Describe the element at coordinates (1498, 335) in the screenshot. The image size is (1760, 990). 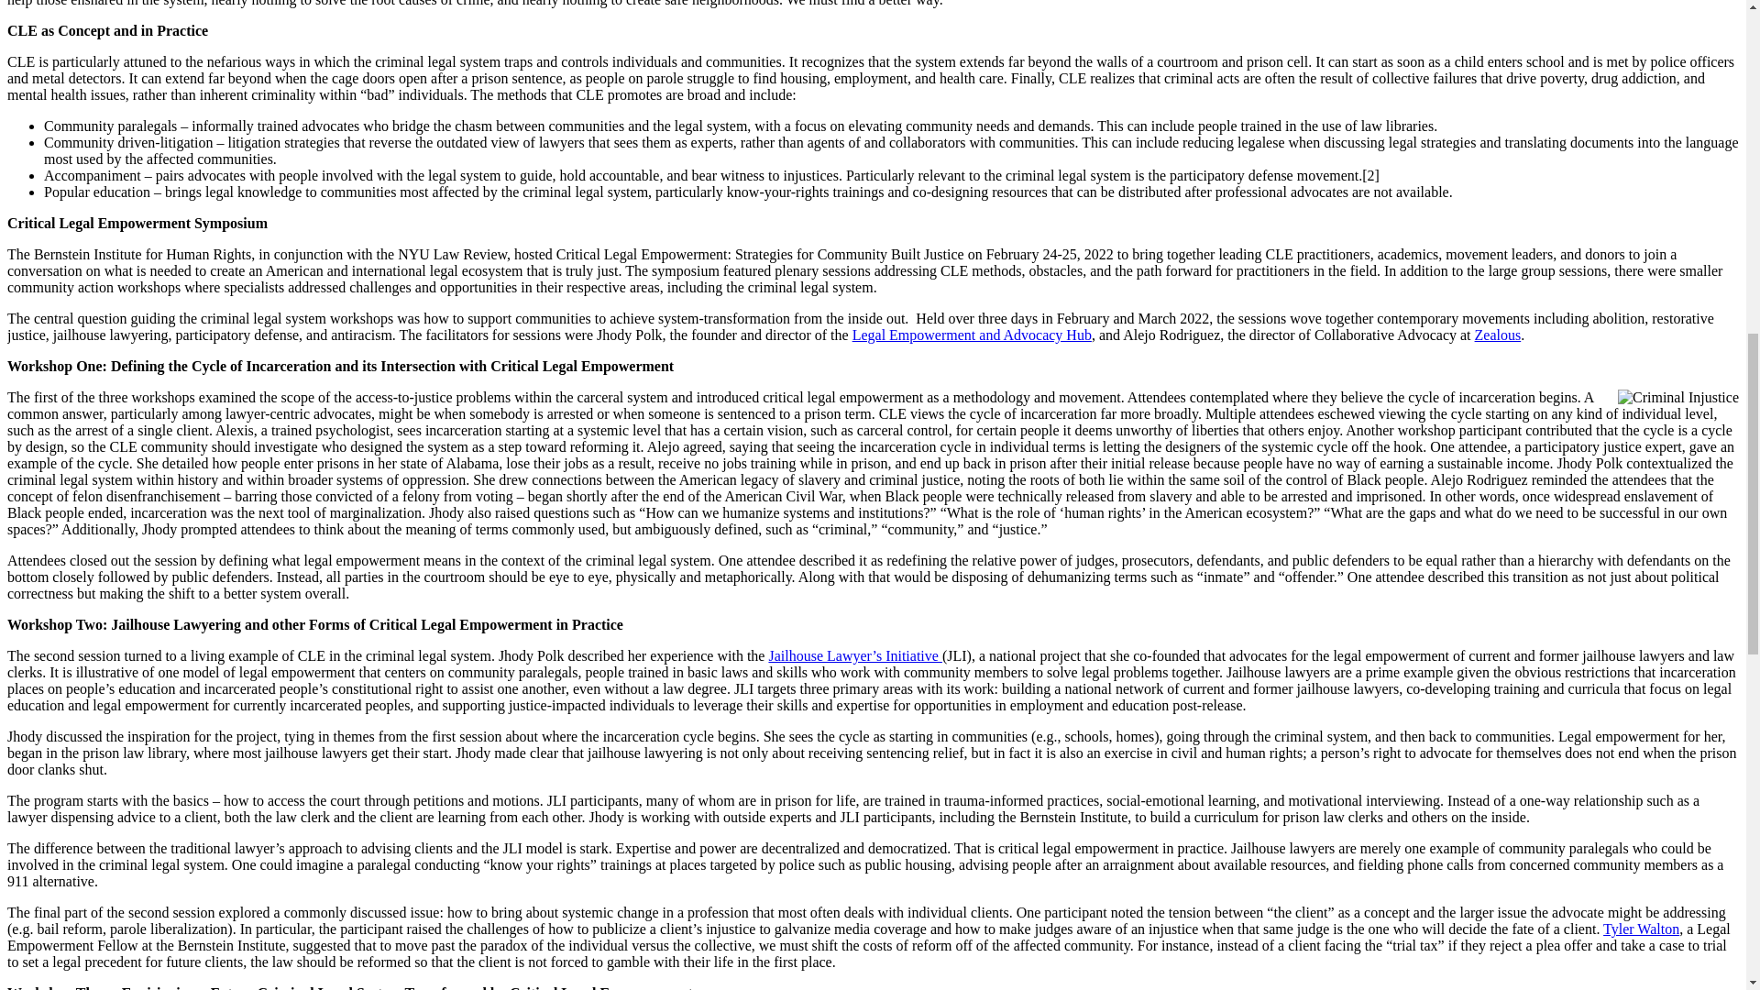
I see `Zealous` at that location.